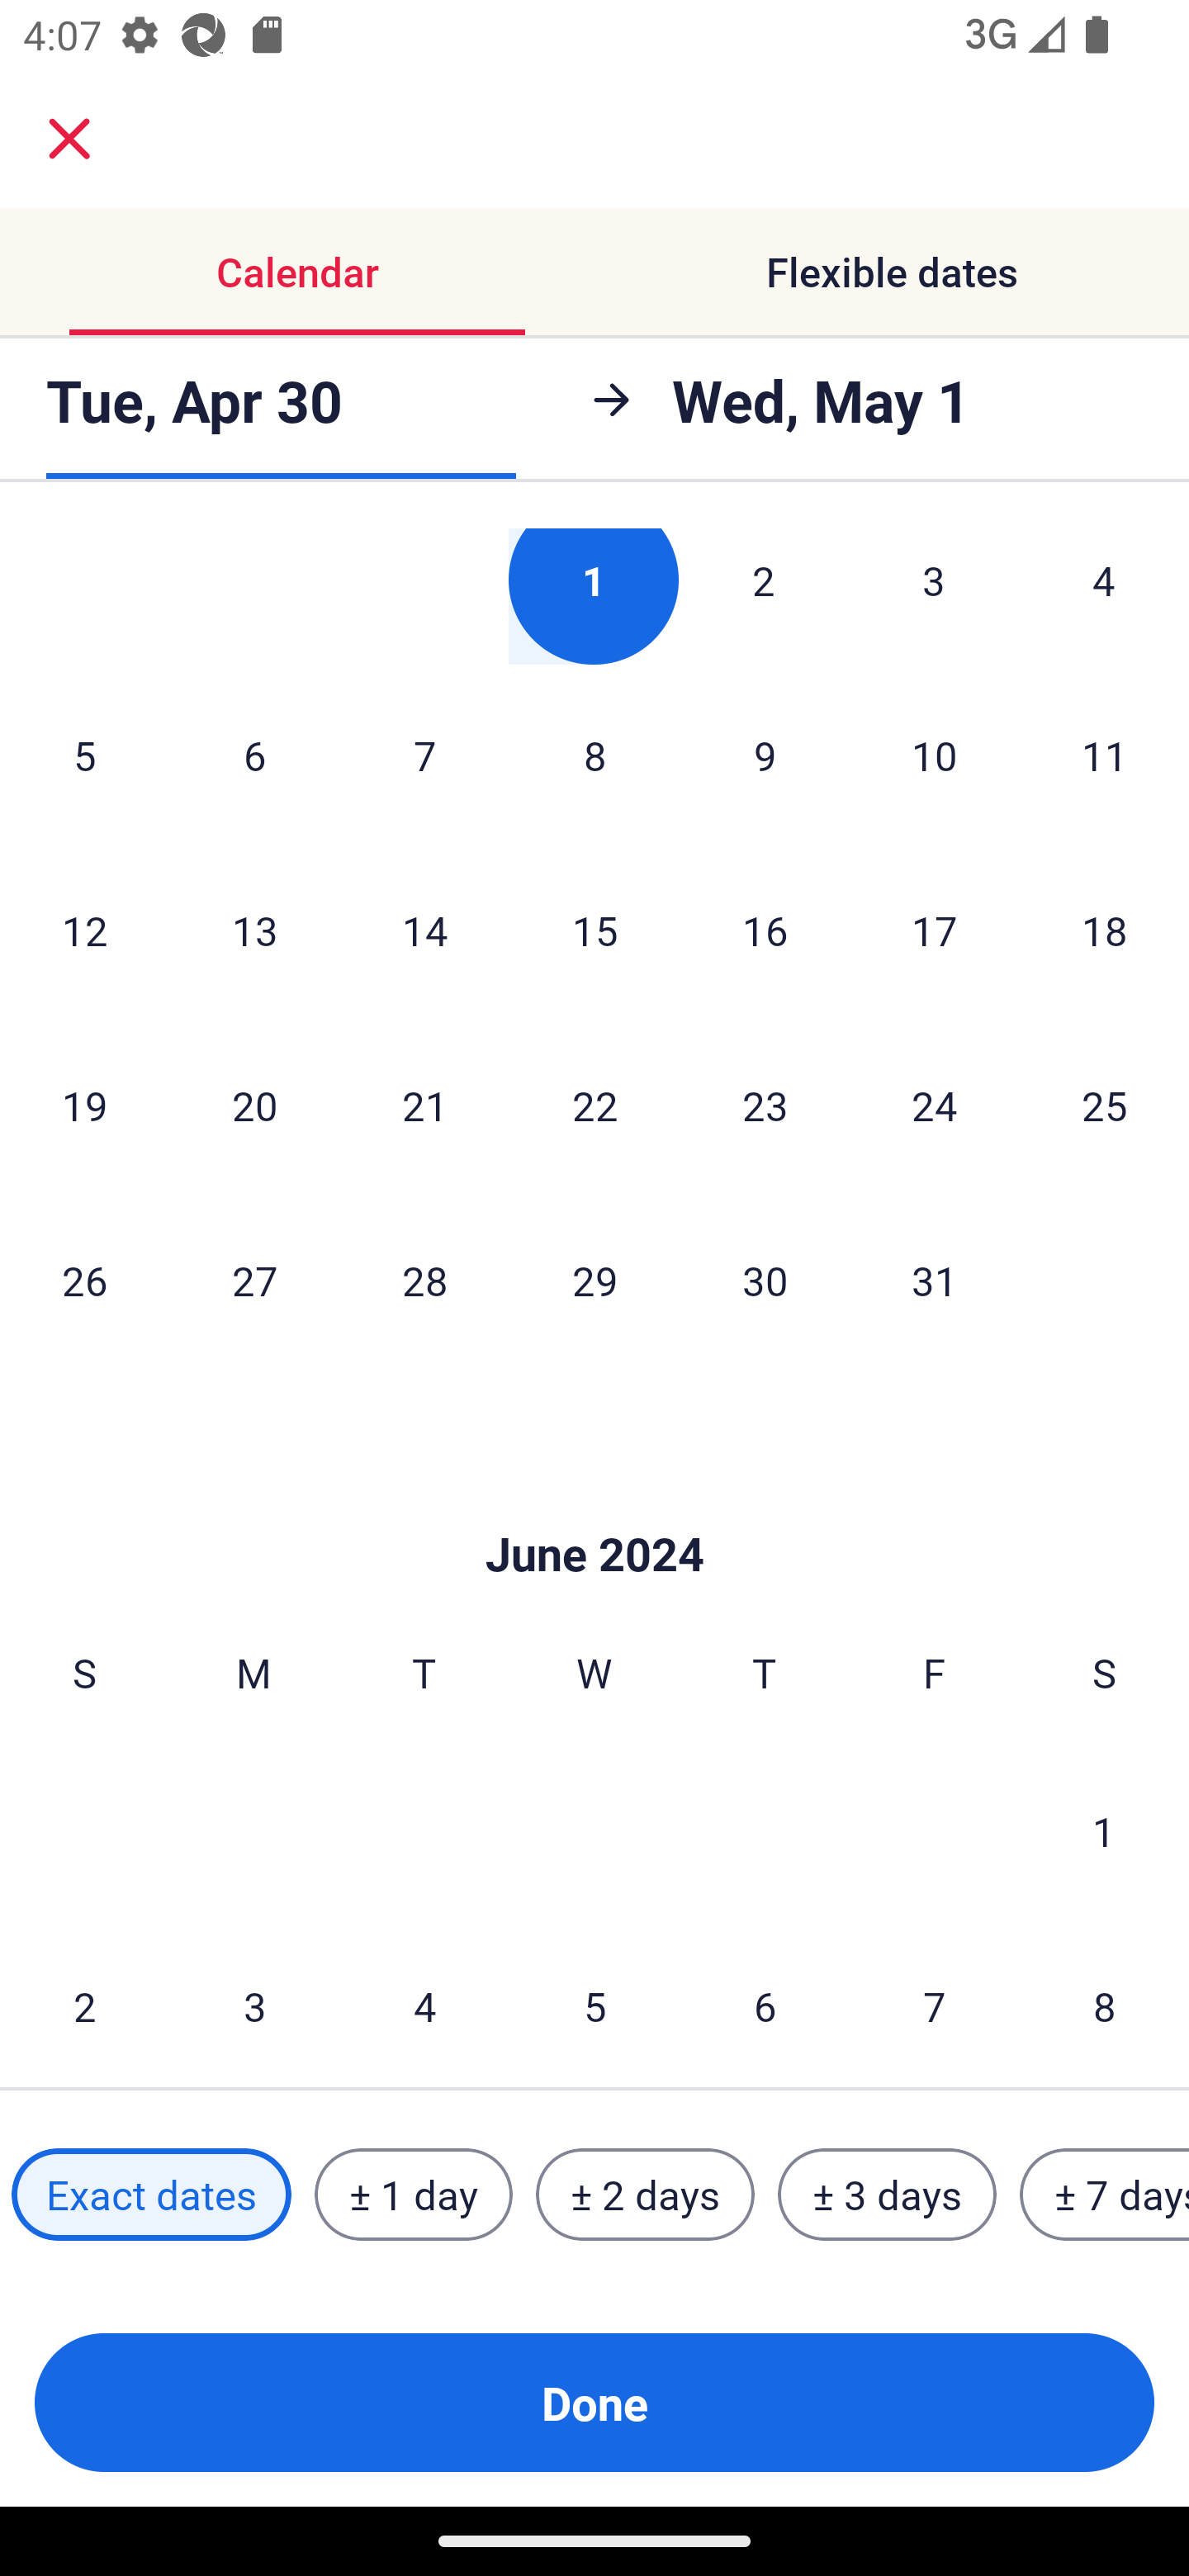 The image size is (1189, 2576). Describe the element at coordinates (84, 1280) in the screenshot. I see `26 Sunday, May 26, 2024` at that location.